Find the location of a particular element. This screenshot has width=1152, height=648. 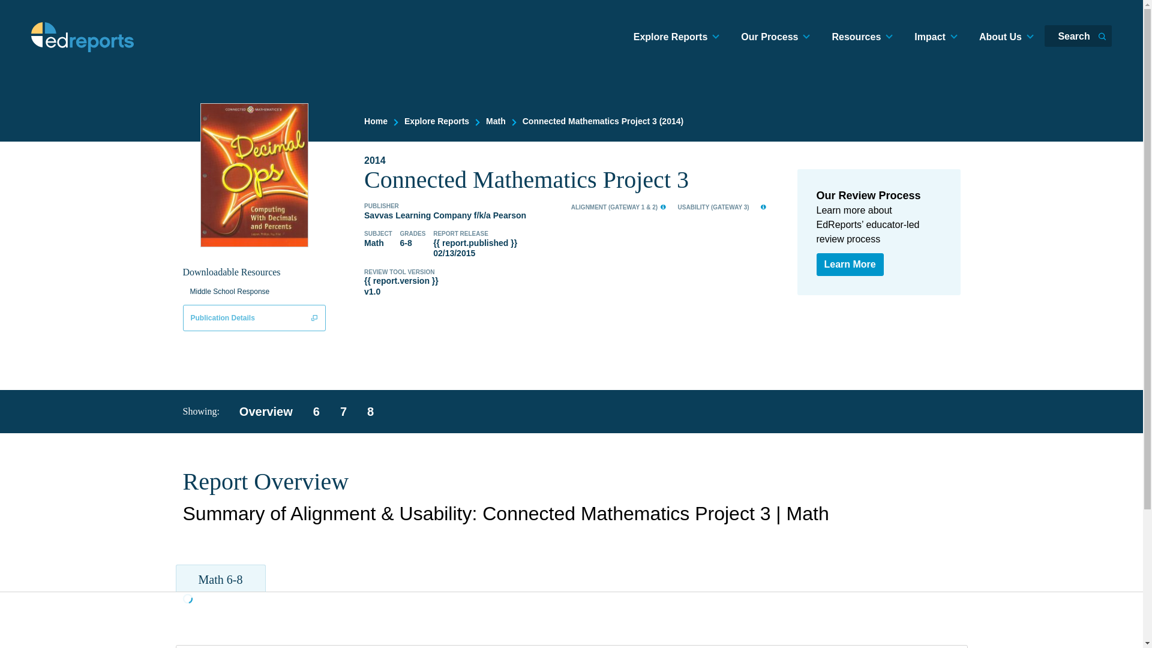

Resources is located at coordinates (862, 37).